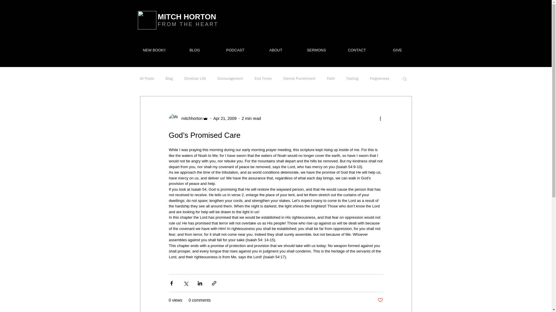  I want to click on GIVE, so click(397, 50).